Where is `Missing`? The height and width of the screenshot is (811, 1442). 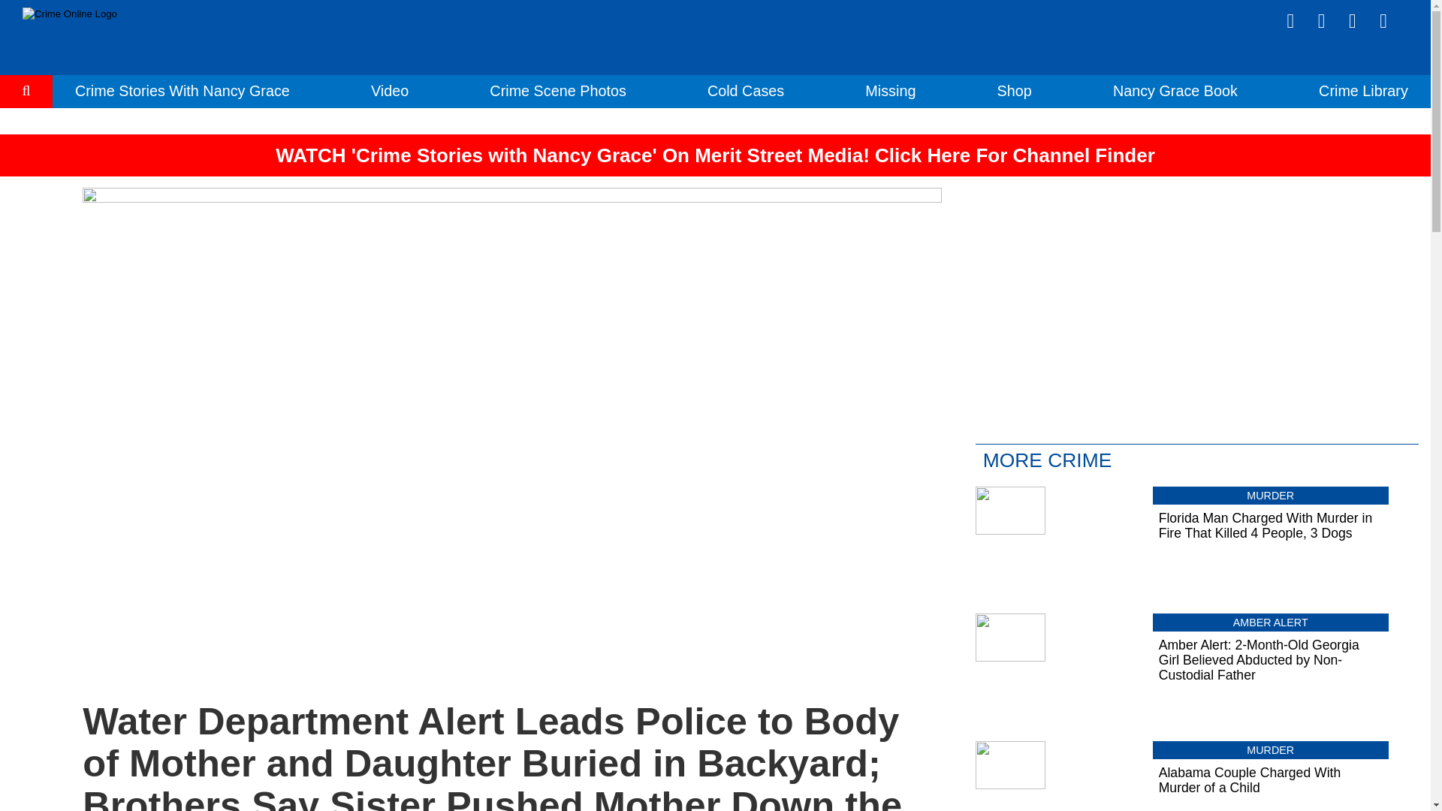 Missing is located at coordinates (891, 90).